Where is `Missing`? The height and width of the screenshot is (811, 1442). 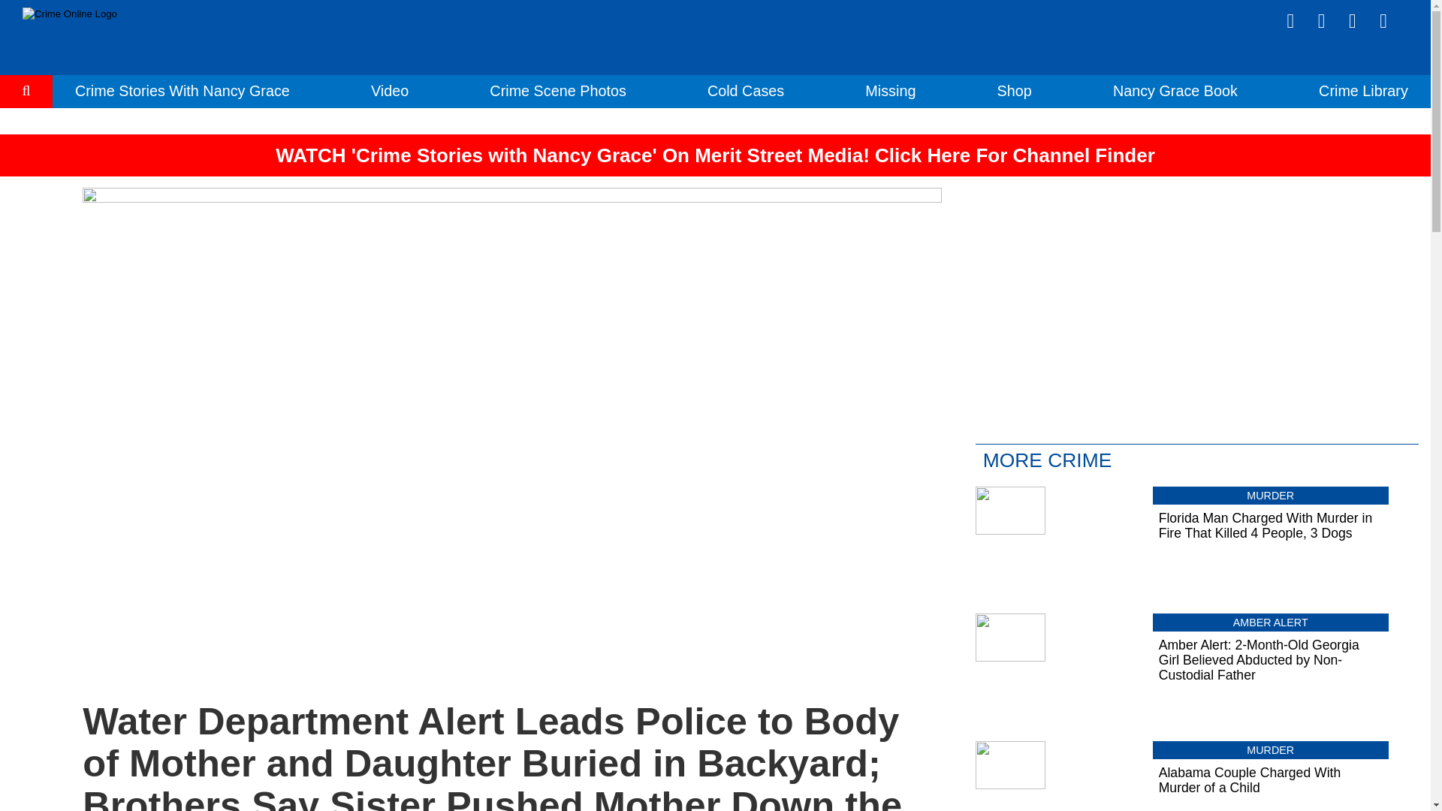 Missing is located at coordinates (891, 90).